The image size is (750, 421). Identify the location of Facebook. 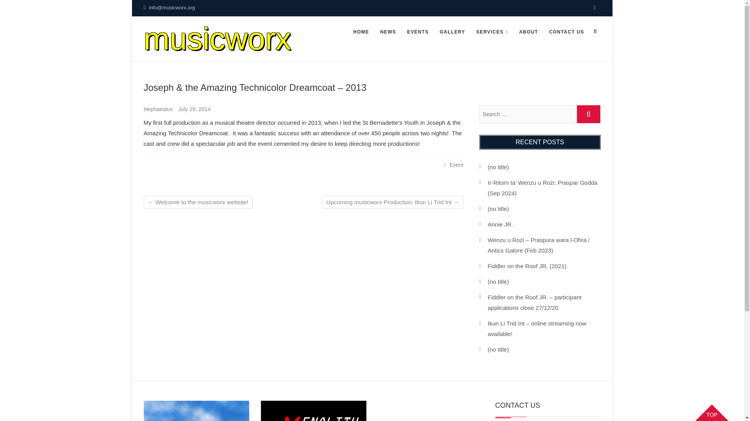
(595, 8).